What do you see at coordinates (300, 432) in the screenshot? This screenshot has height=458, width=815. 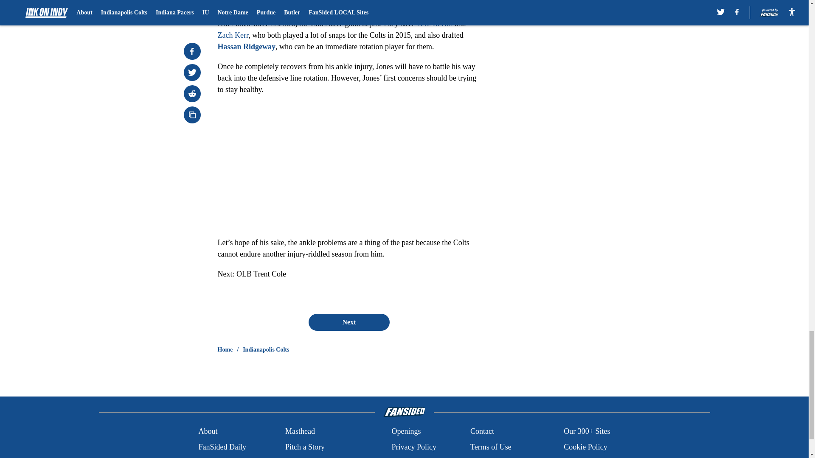 I see `Masthead` at bounding box center [300, 432].